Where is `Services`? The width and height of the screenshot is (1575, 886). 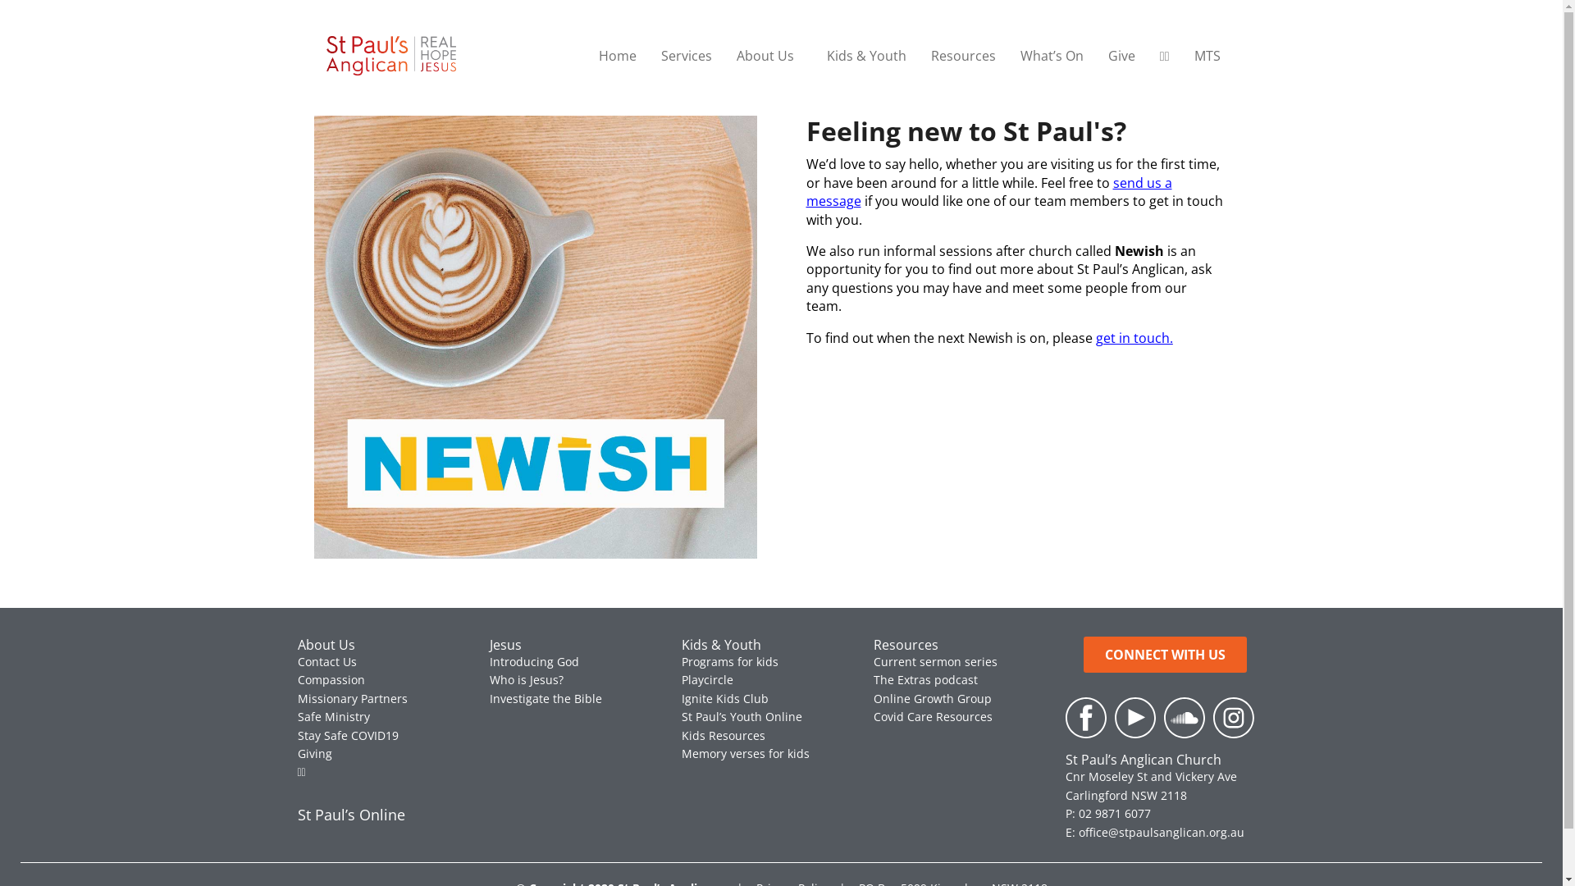 Services is located at coordinates (687, 56).